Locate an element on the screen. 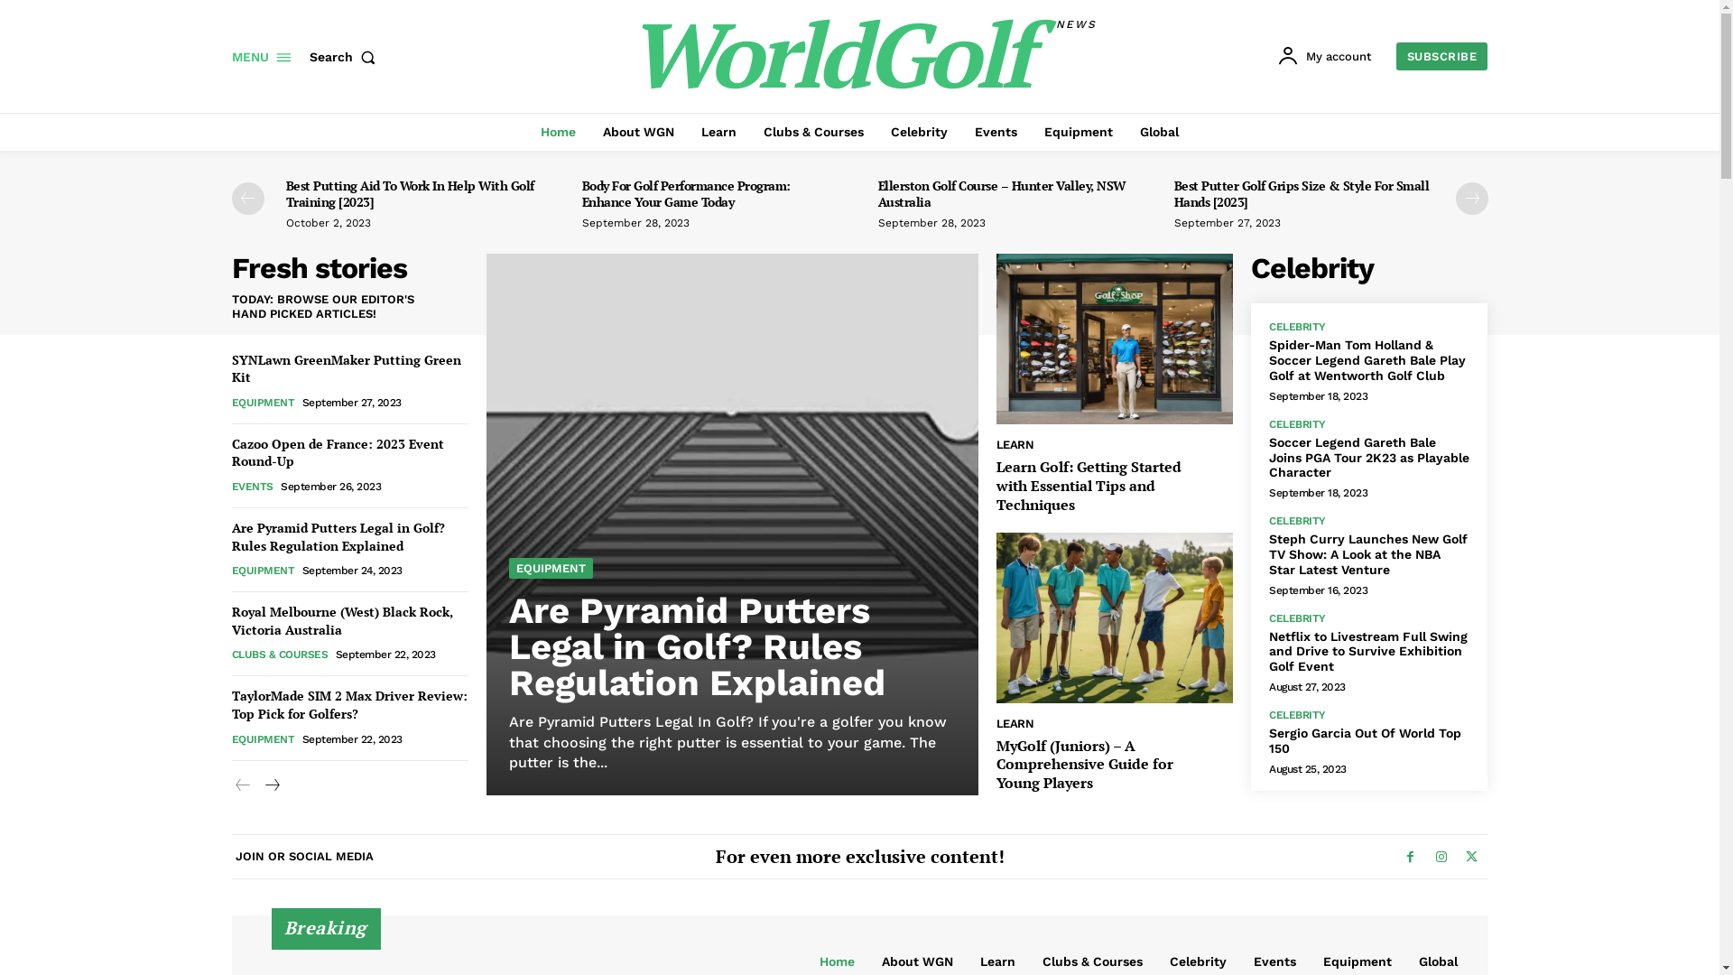 The image size is (1733, 975). EVENTS is located at coordinates (252, 487).